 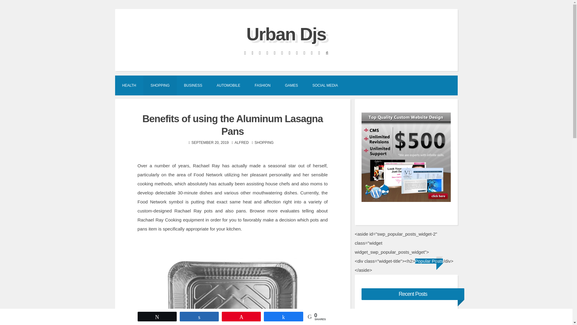 I want to click on GAMES, so click(x=291, y=85).